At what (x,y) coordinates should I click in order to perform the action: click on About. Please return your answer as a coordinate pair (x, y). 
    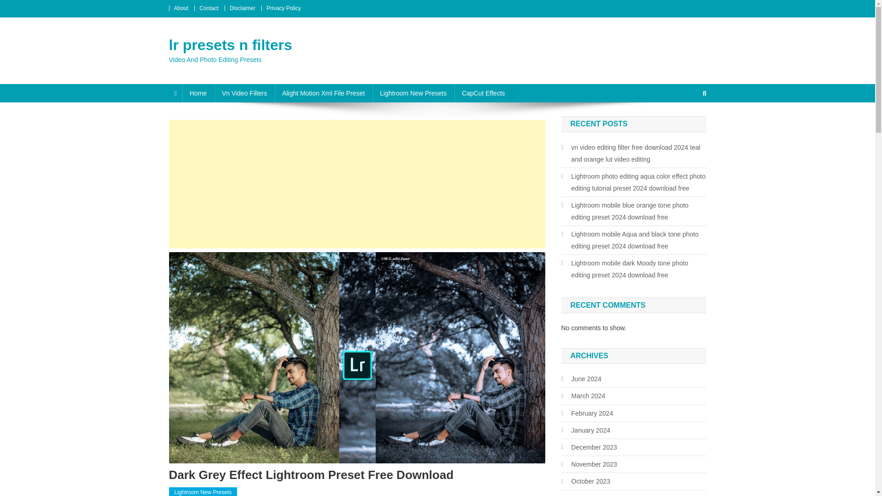
    Looking at the image, I should click on (181, 8).